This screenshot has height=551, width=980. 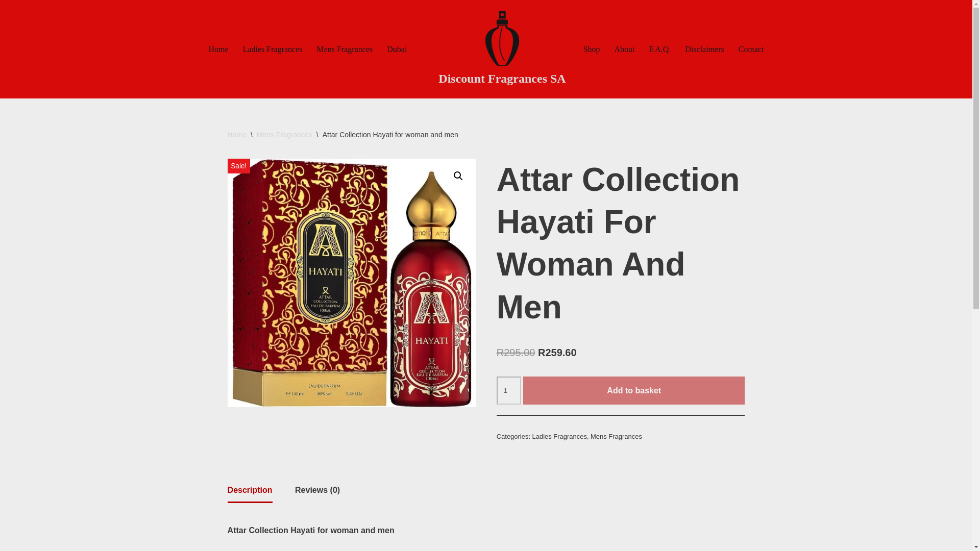 I want to click on About, so click(x=625, y=49).